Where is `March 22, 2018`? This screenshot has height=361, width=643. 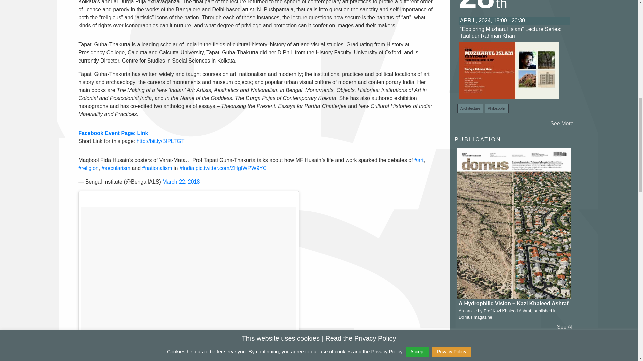 March 22, 2018 is located at coordinates (181, 181).